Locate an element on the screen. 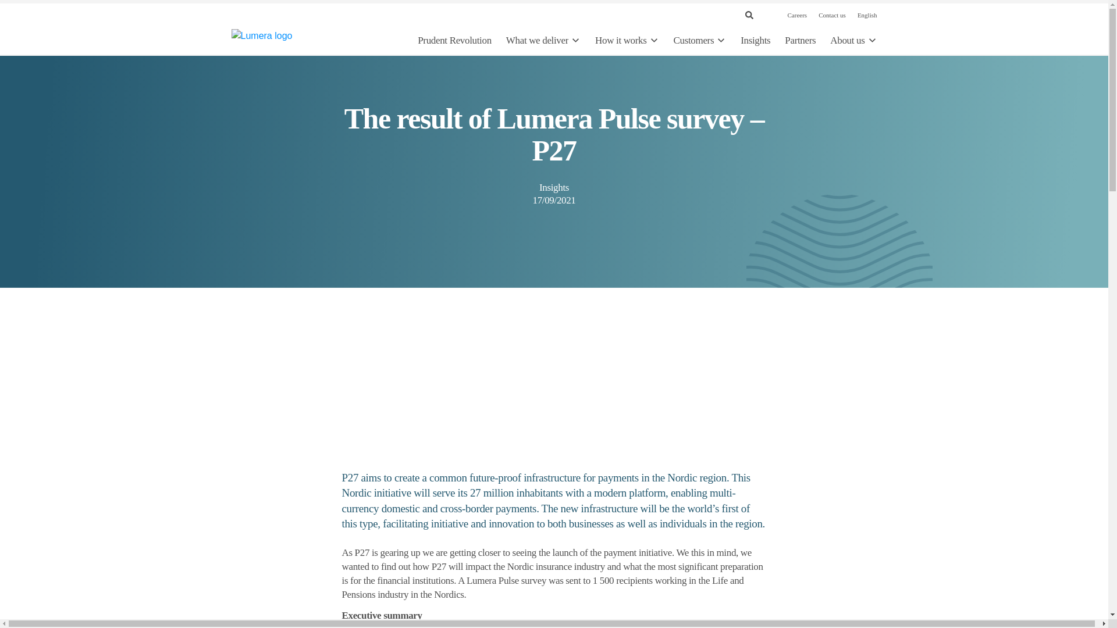  English is located at coordinates (867, 15).